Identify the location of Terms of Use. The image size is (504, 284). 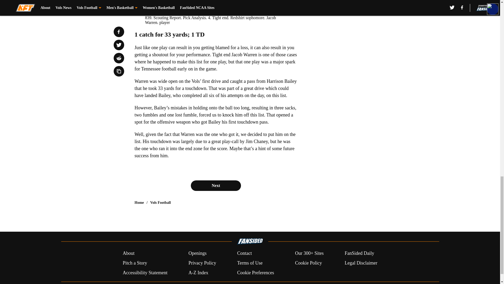
(250, 263).